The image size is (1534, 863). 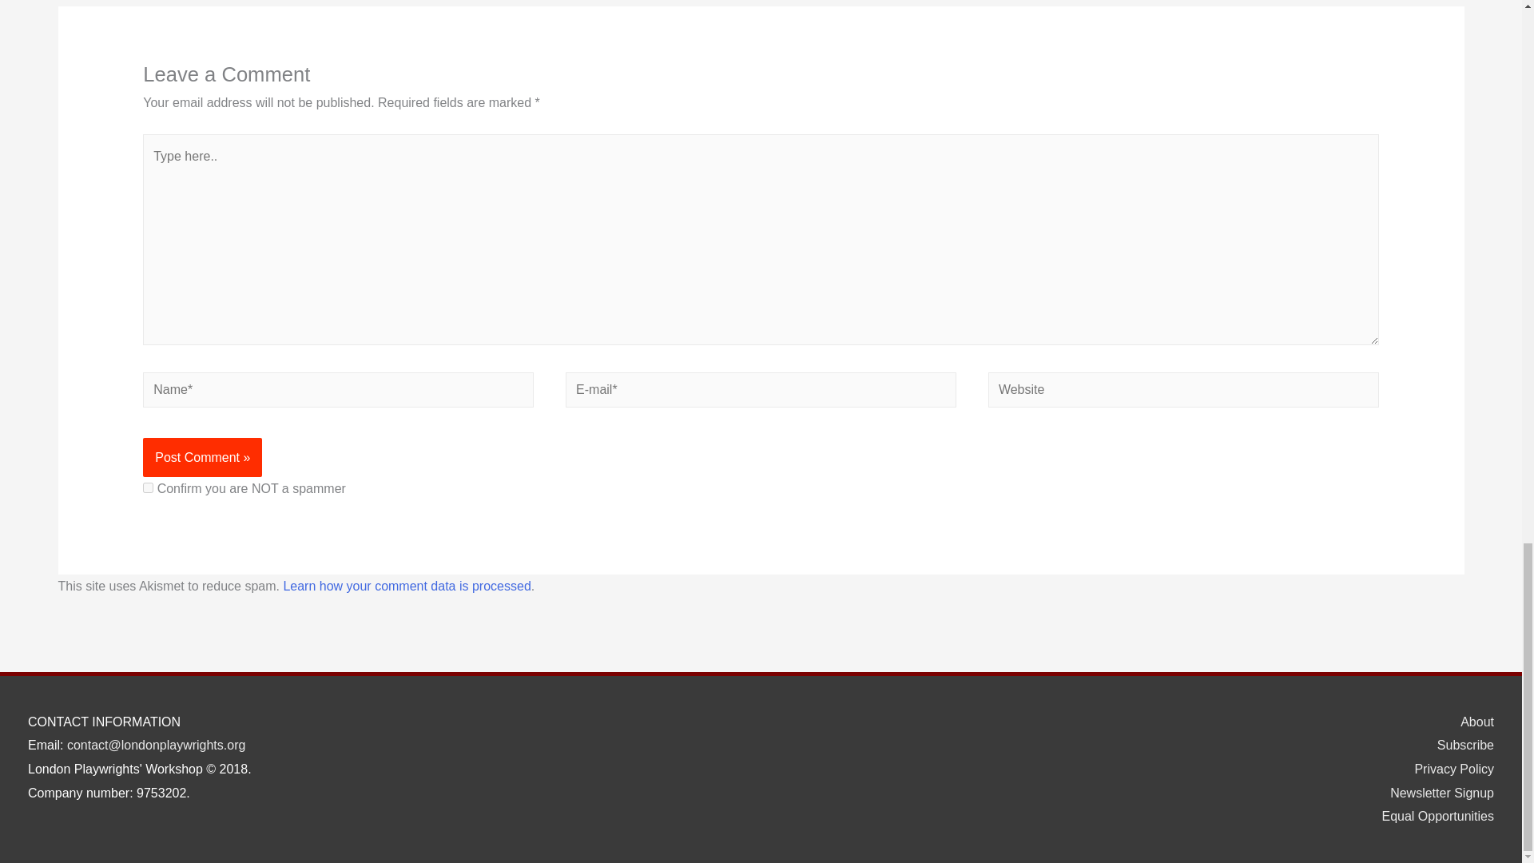 I want to click on Newsletter Signup, so click(x=1436, y=793).